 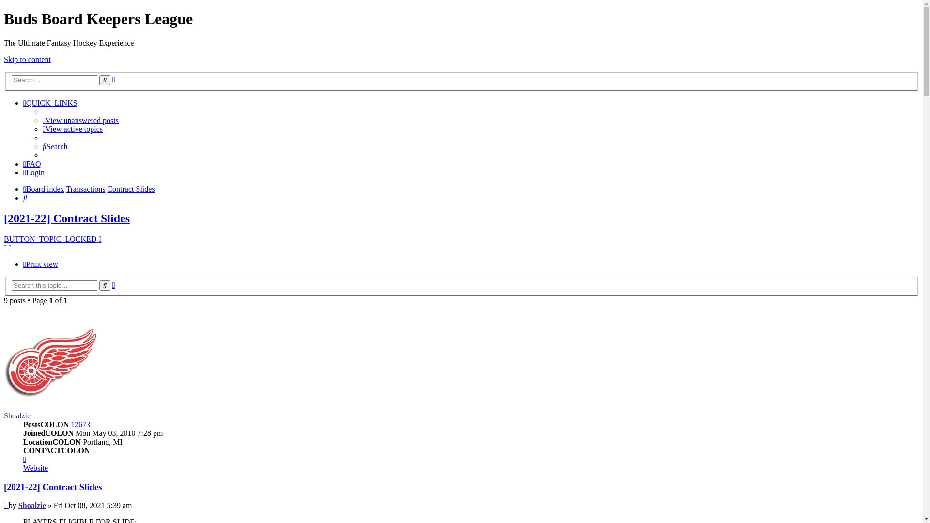 What do you see at coordinates (53, 487) in the screenshot?
I see `[2021-22] Contract Slides` at bounding box center [53, 487].